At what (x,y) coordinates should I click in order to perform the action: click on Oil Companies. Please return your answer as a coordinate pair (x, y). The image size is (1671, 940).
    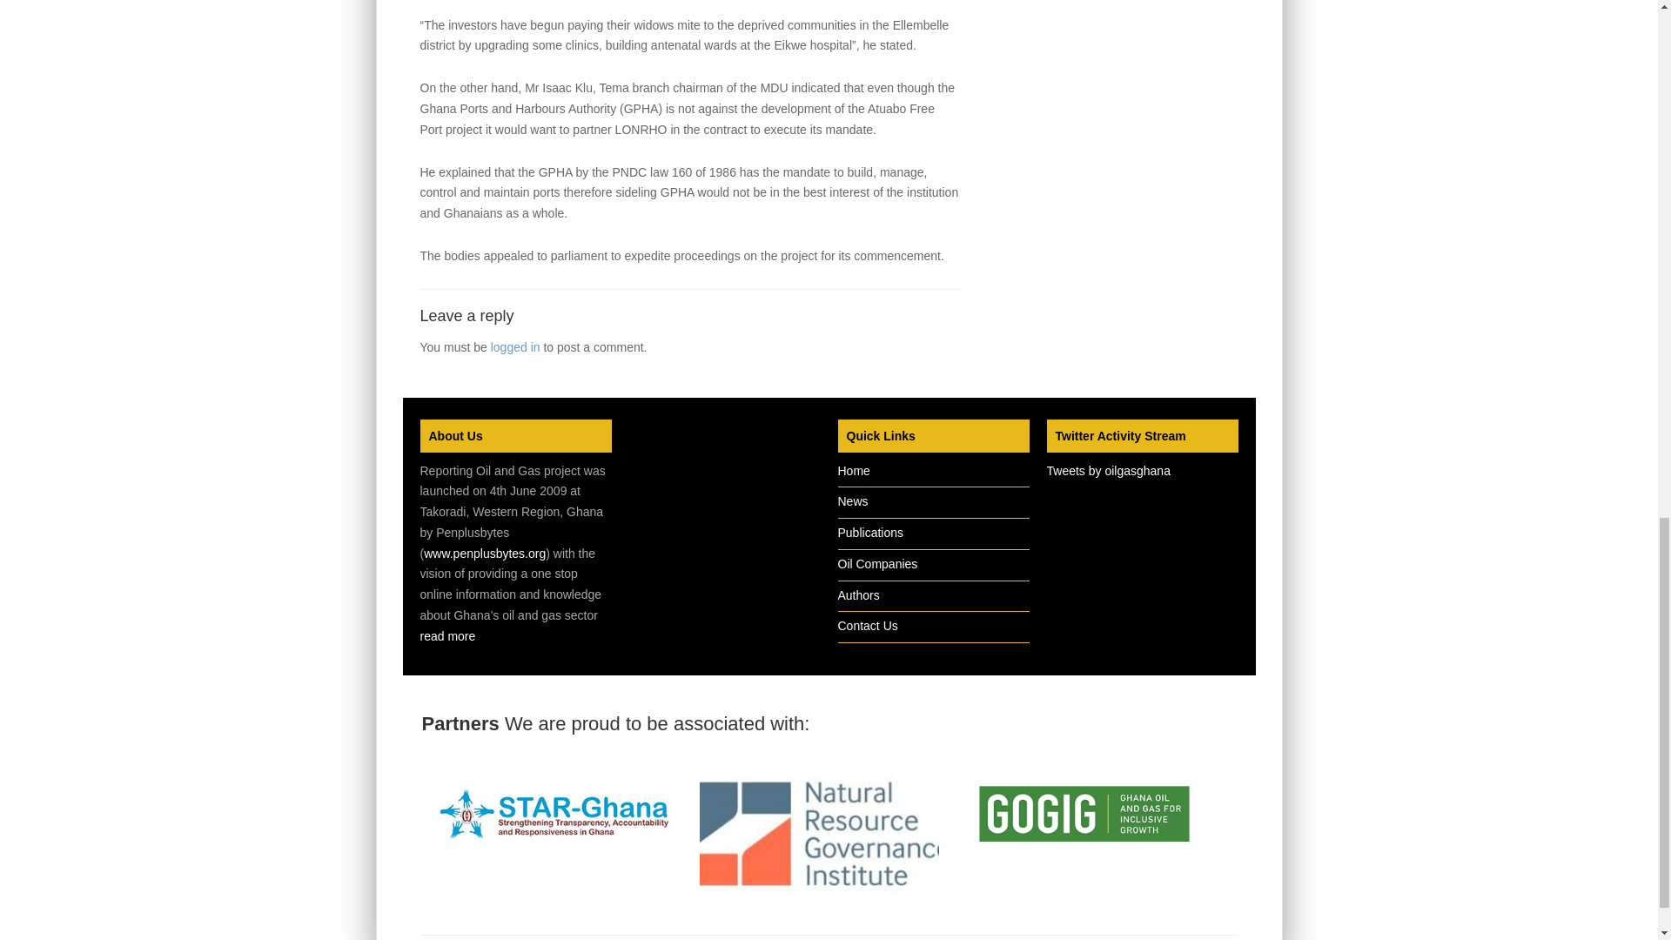
    Looking at the image, I should click on (877, 564).